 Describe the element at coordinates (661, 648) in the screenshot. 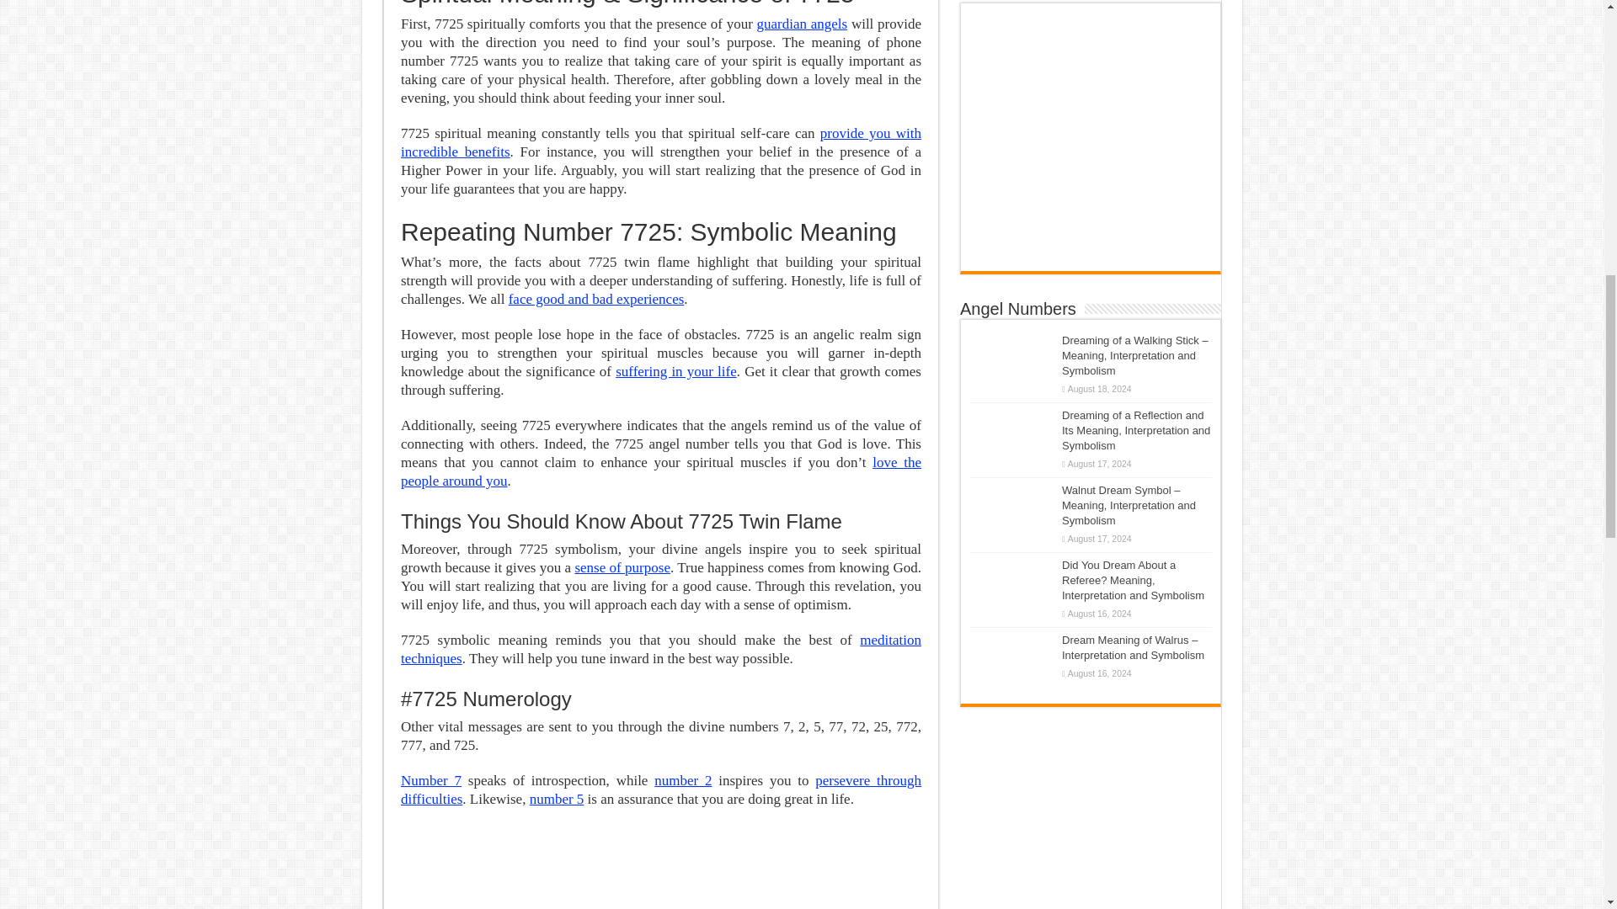

I see `meditation techniques` at that location.